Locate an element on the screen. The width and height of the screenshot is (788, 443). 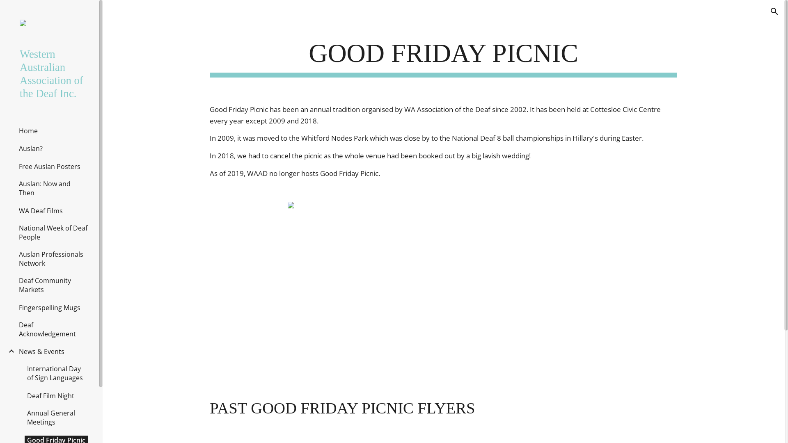
National Week of Deaf People is located at coordinates (53, 233).